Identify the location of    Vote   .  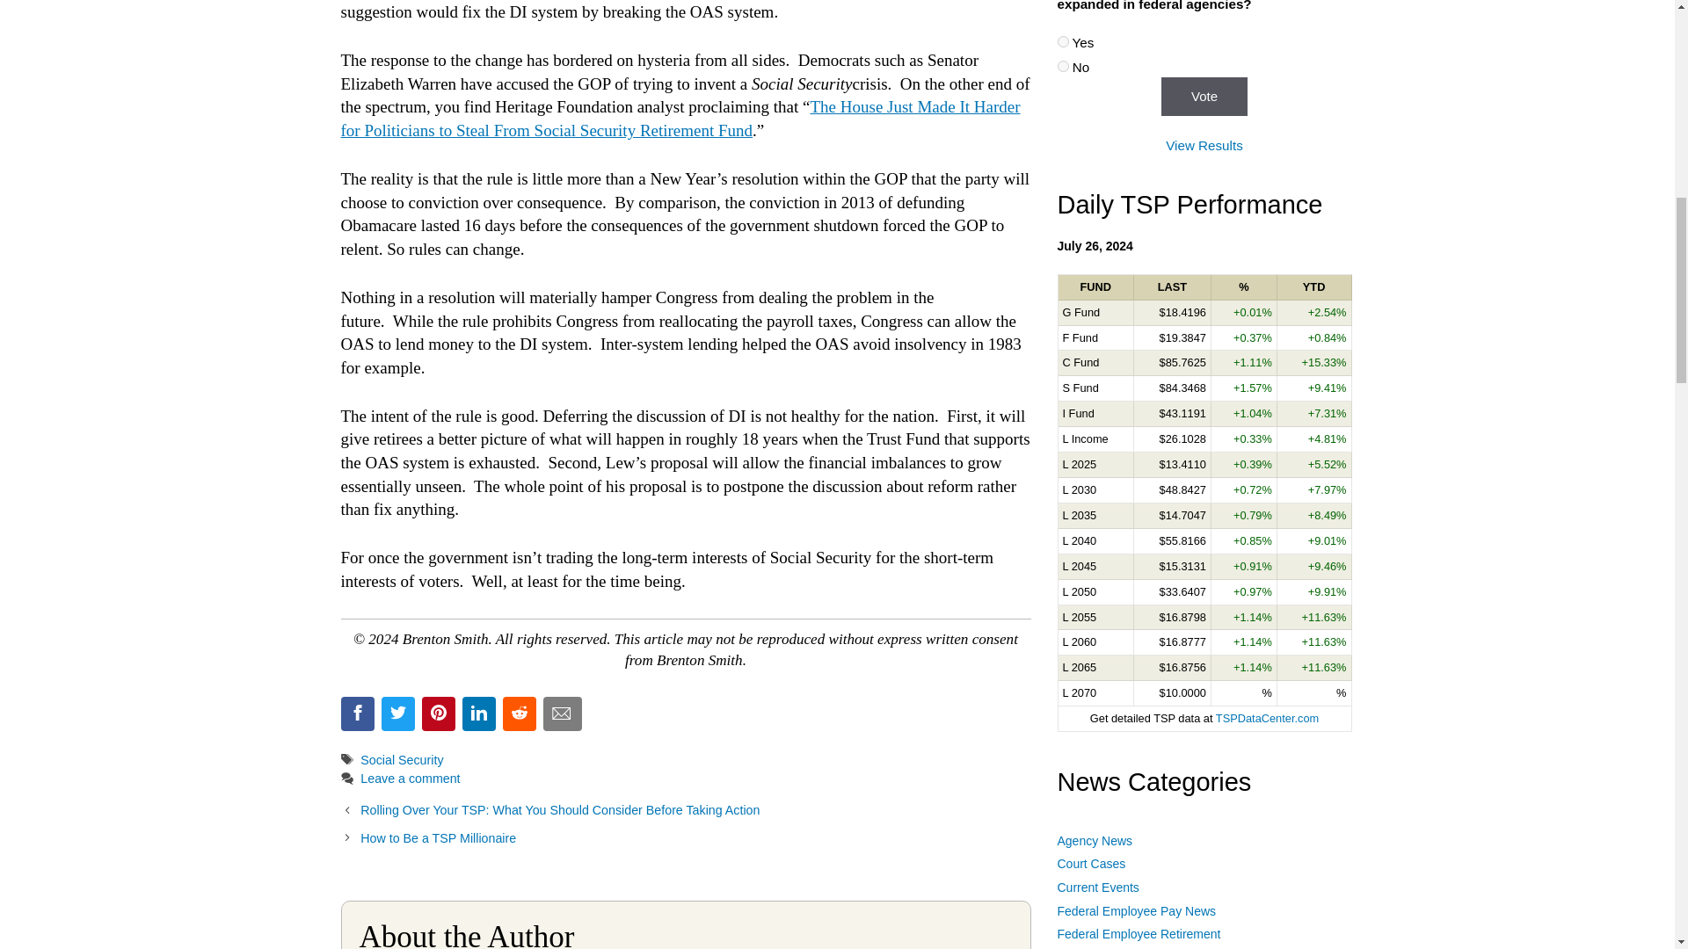
(1204, 97).